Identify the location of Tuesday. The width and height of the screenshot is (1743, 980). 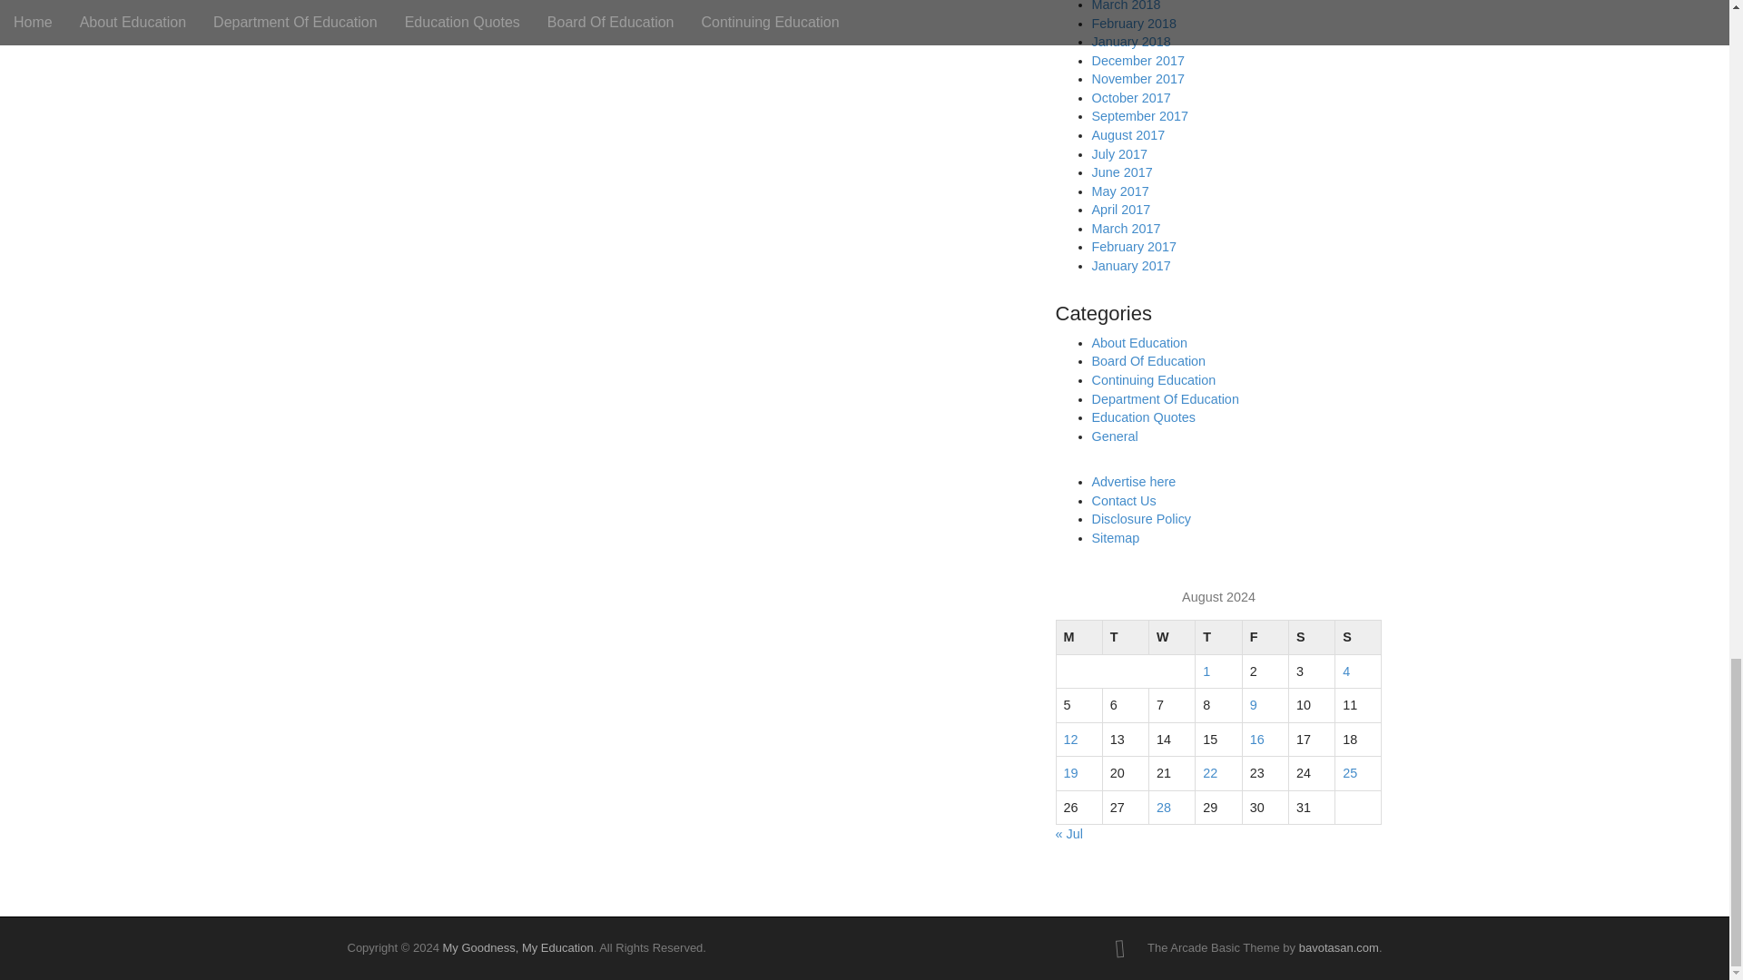
(1125, 637).